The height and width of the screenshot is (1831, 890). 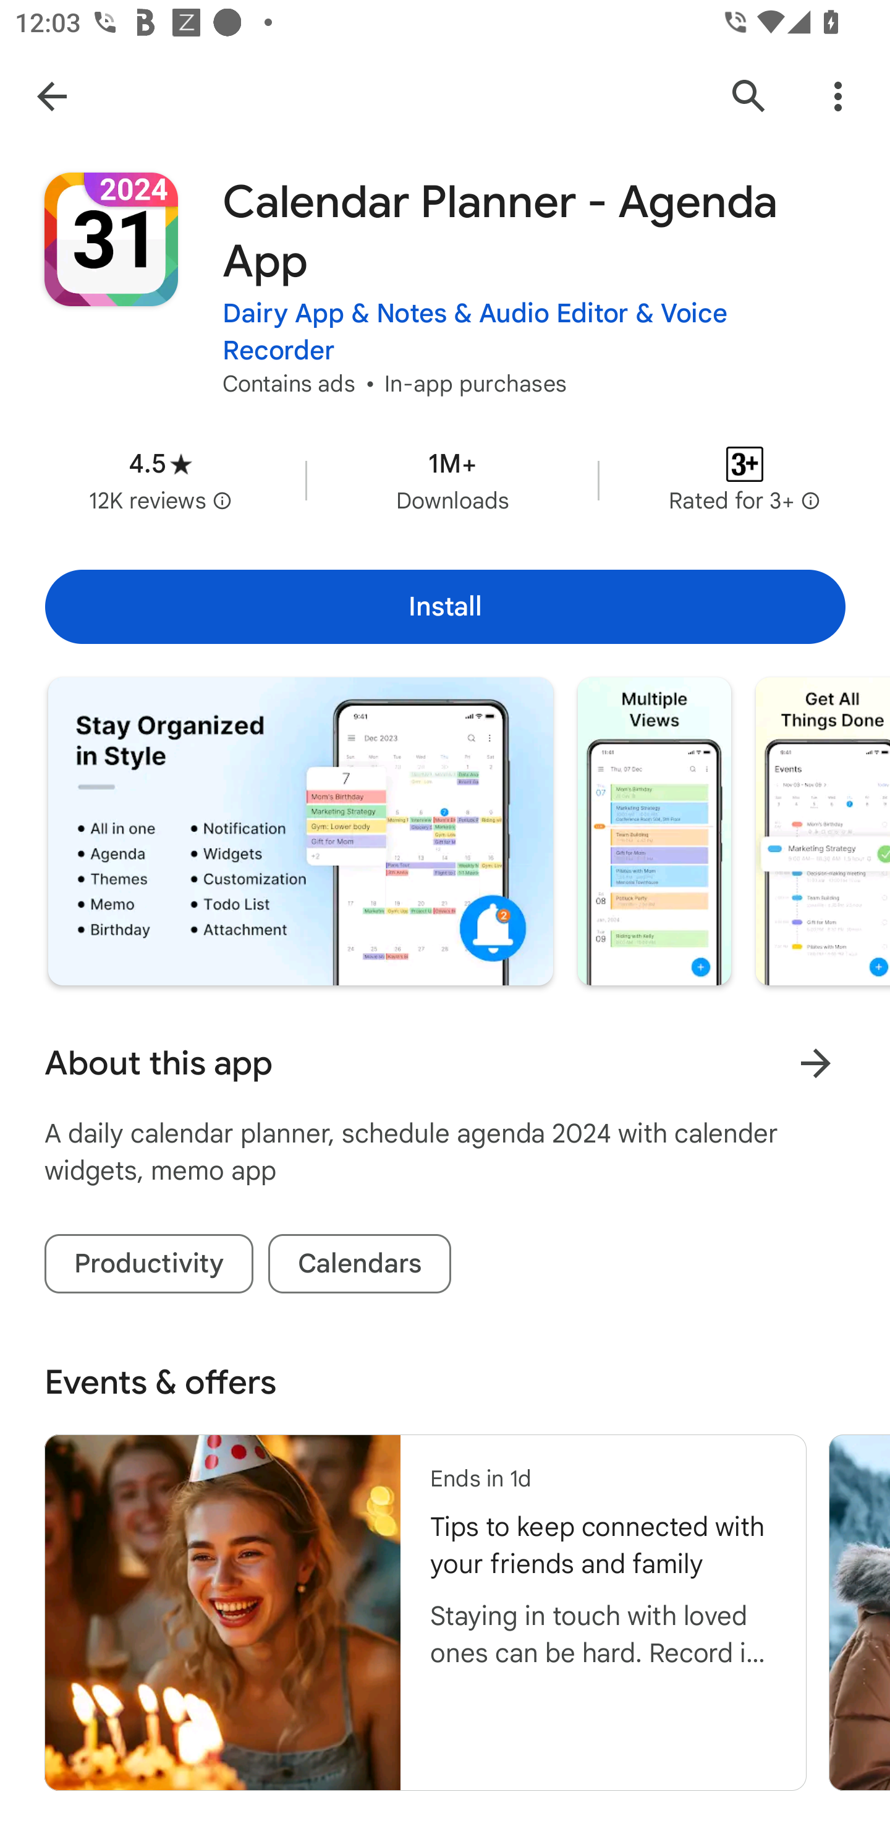 What do you see at coordinates (654, 831) in the screenshot?
I see `Screenshot "2" of "8"` at bounding box center [654, 831].